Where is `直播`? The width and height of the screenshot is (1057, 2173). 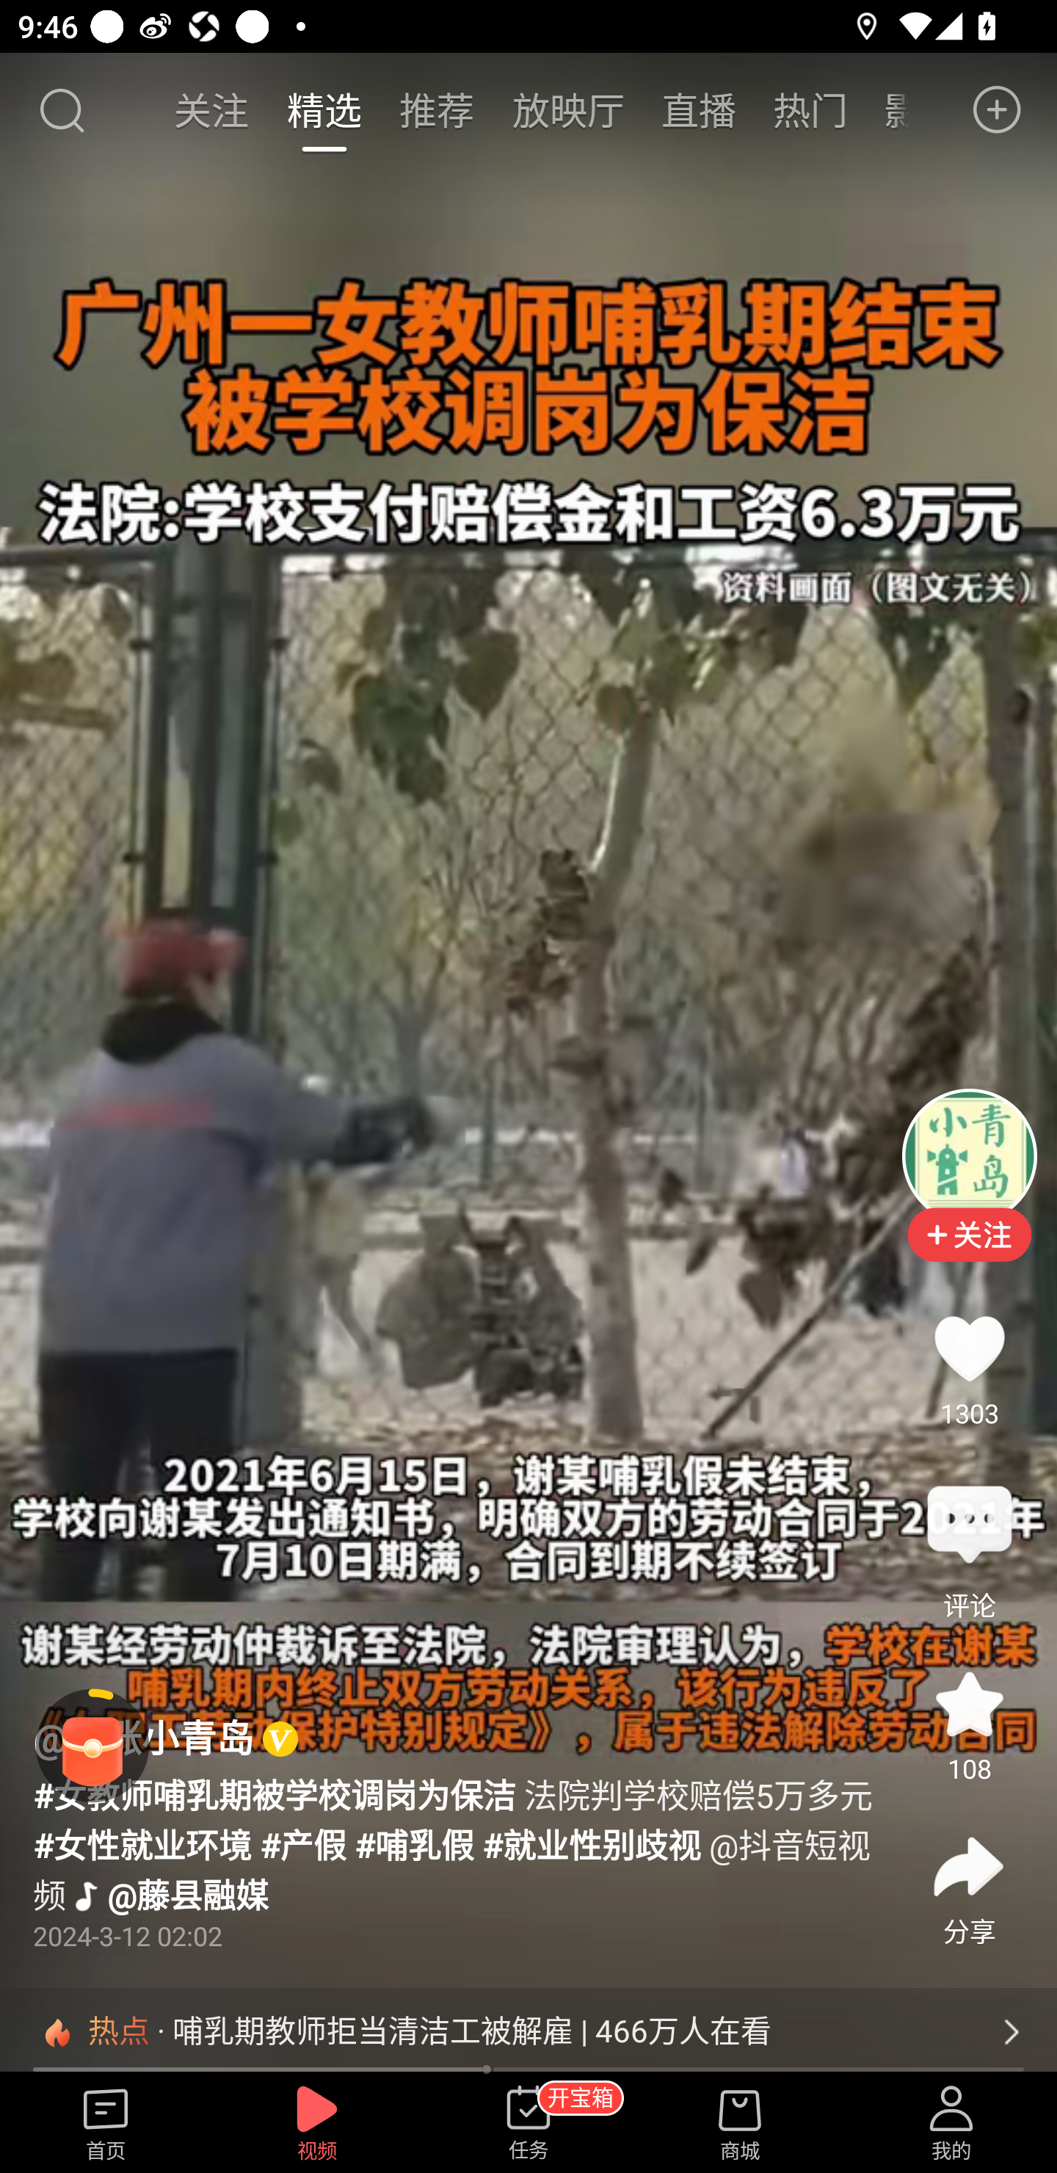
直播 is located at coordinates (699, 109).